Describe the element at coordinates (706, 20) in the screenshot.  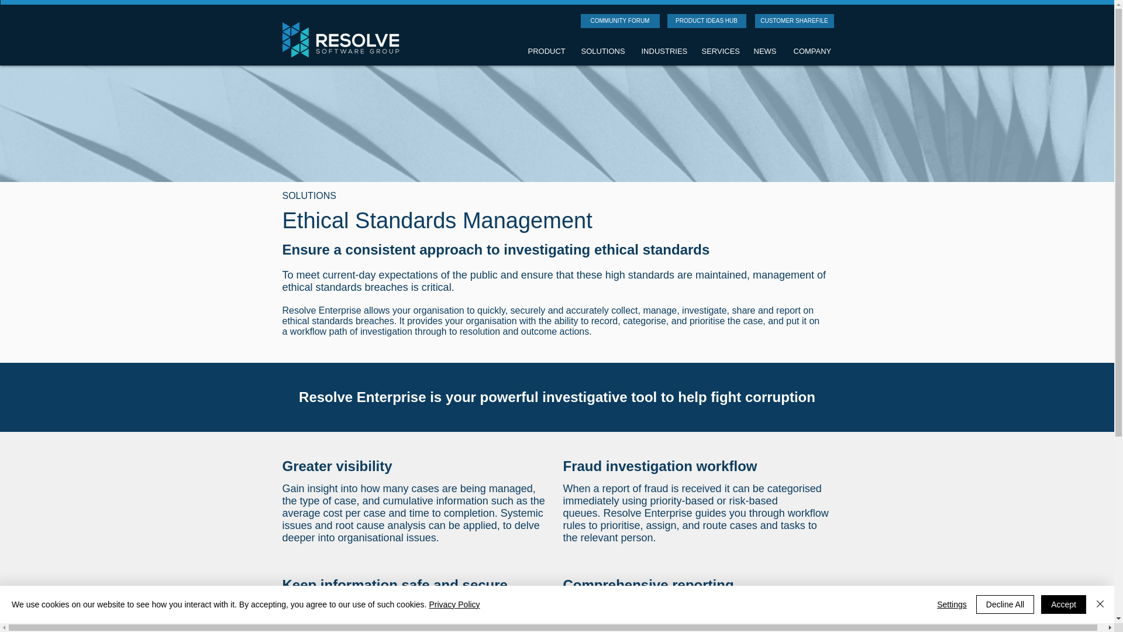
I see `PRODUCT IDEAS HUB` at that location.